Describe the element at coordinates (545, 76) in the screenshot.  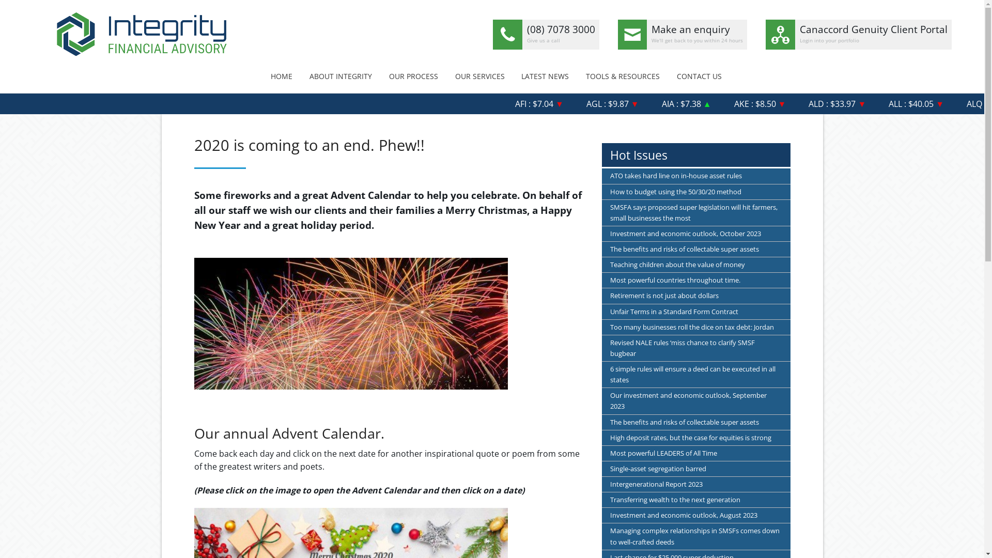
I see `LATEST NEWS` at that location.